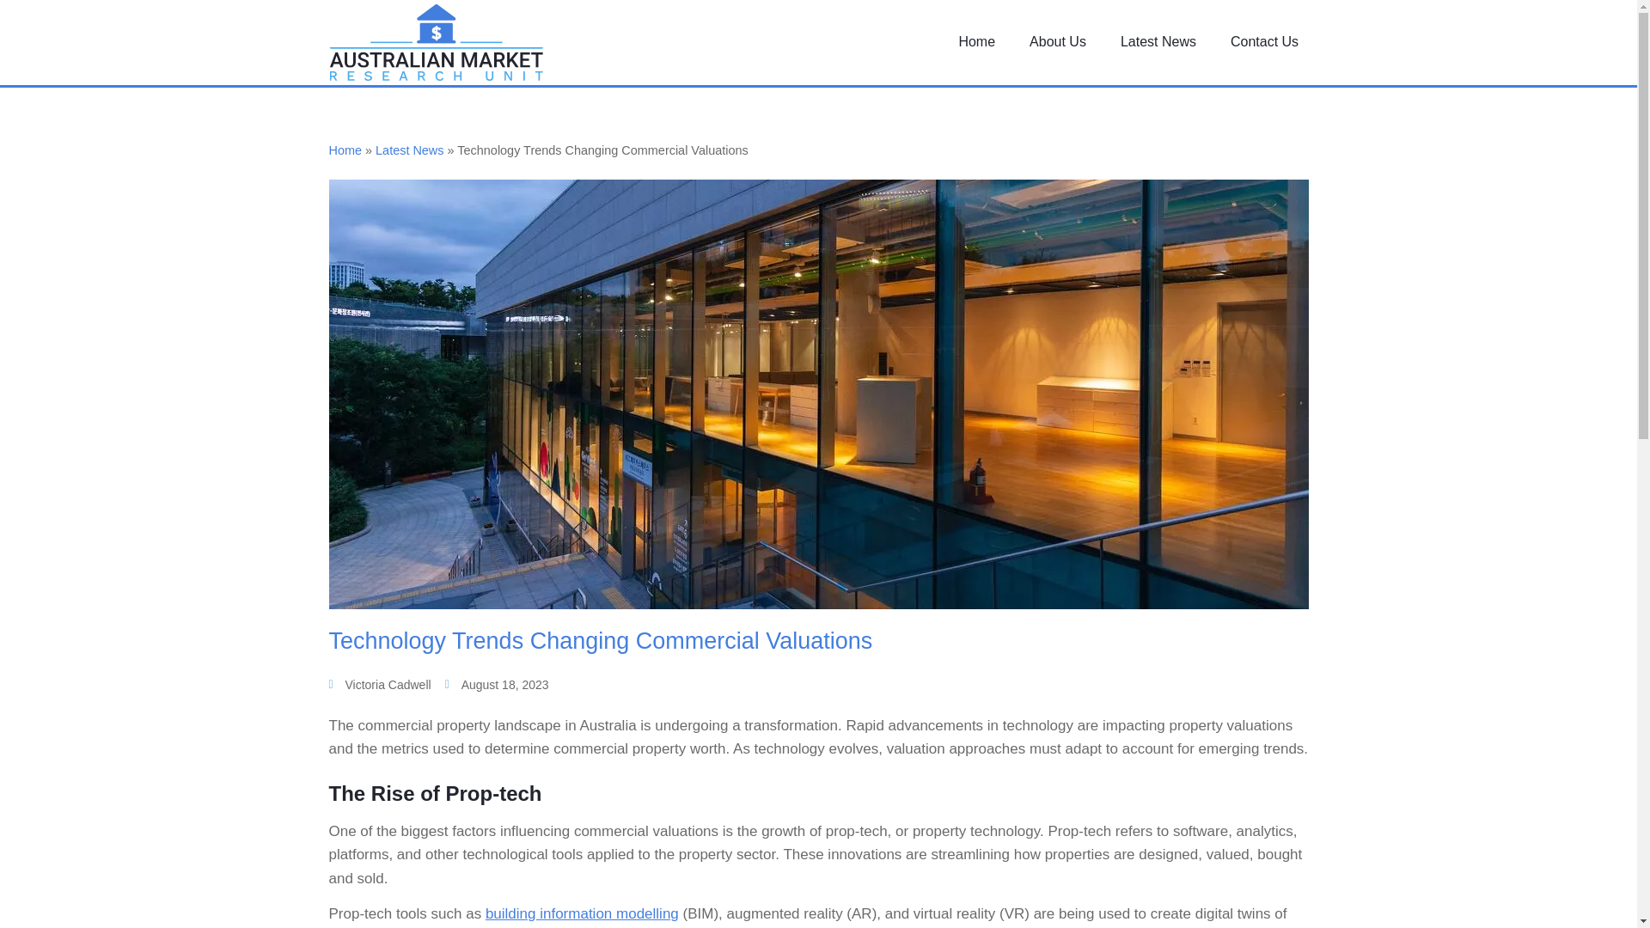 The height and width of the screenshot is (928, 1650). What do you see at coordinates (581, 914) in the screenshot?
I see `building information modelling` at bounding box center [581, 914].